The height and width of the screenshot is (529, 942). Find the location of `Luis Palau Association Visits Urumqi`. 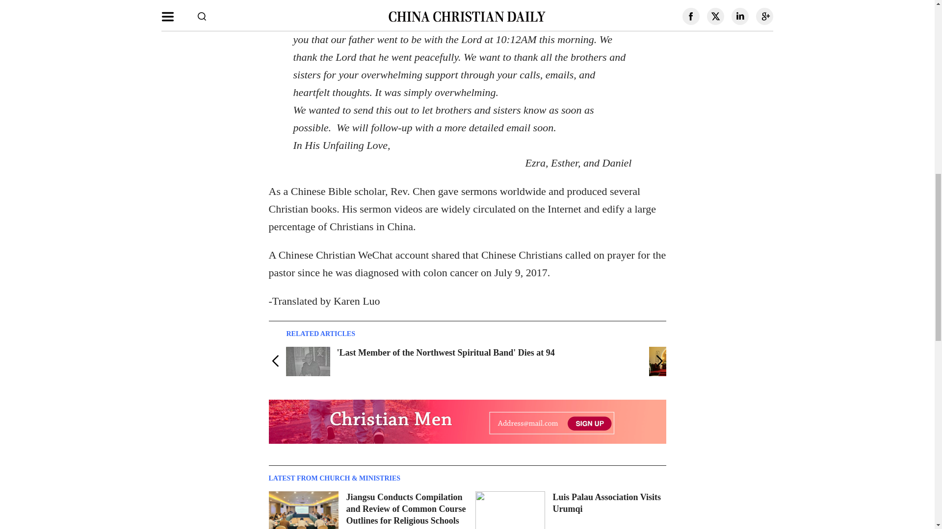

Luis Palau Association Visits Urumqi is located at coordinates (606, 503).